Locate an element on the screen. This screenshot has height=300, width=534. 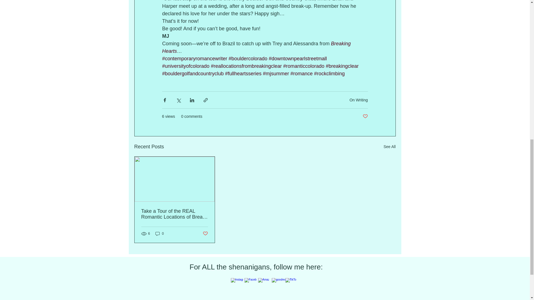
Post not marked as liked is located at coordinates (365, 116).